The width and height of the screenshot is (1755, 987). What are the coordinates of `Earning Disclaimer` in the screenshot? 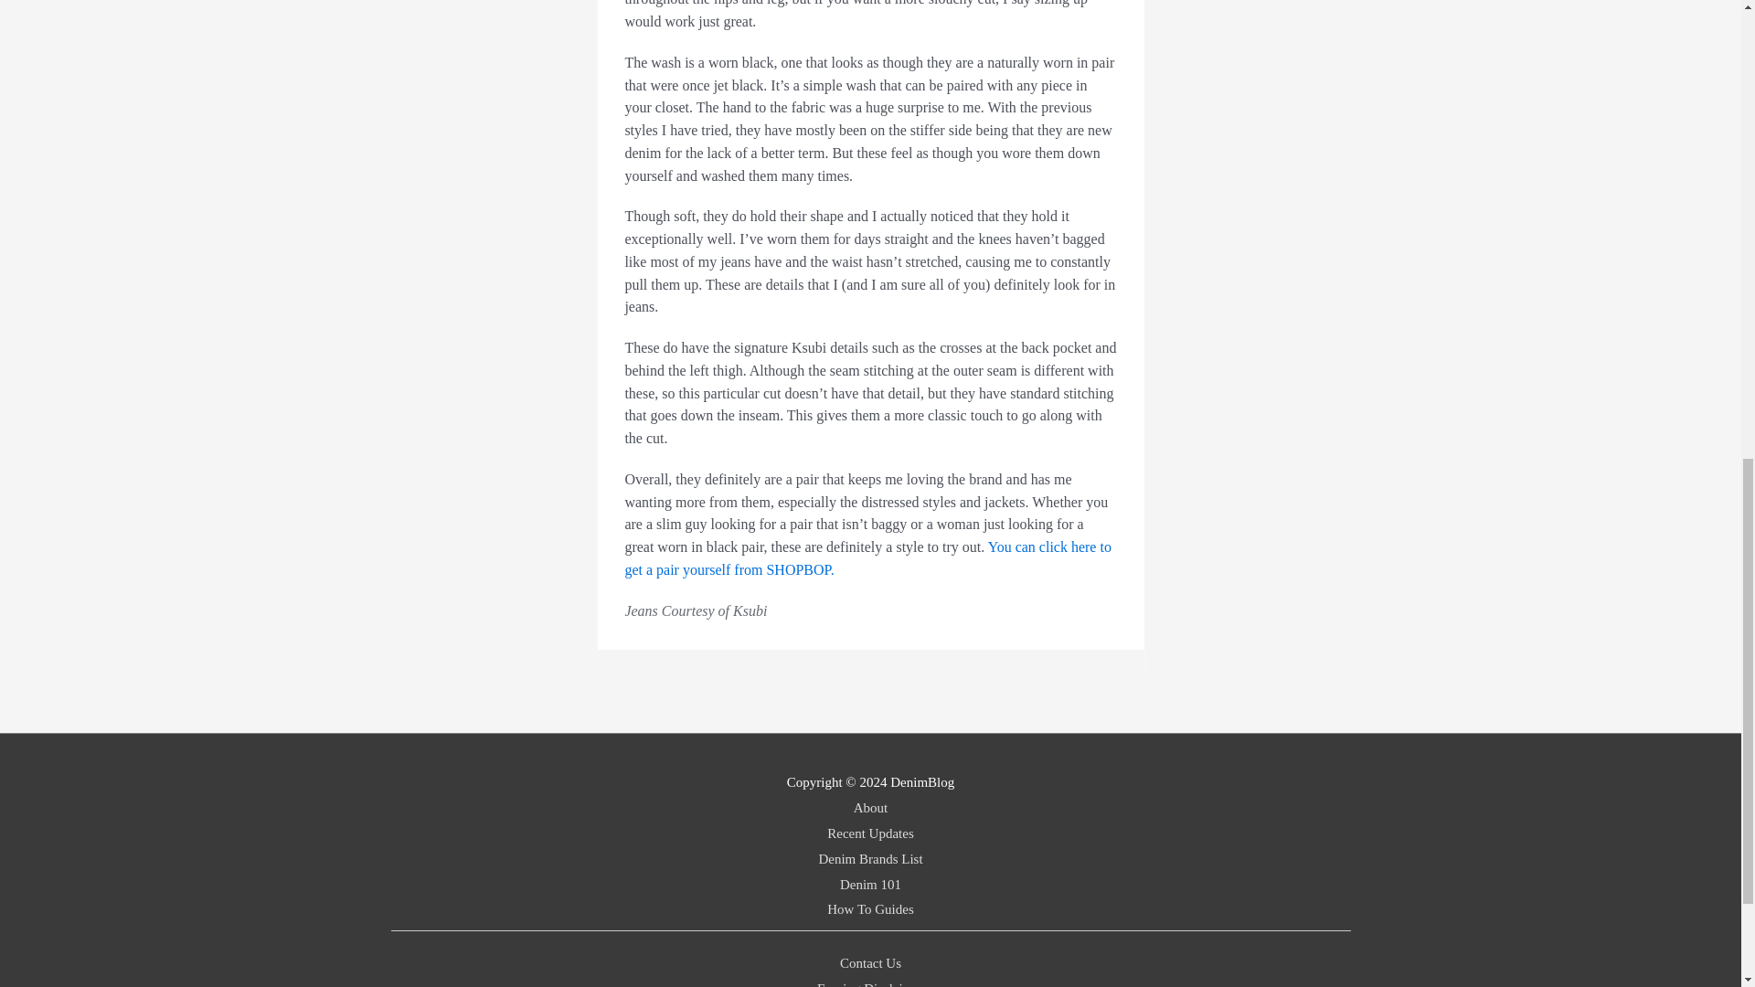 It's located at (870, 983).